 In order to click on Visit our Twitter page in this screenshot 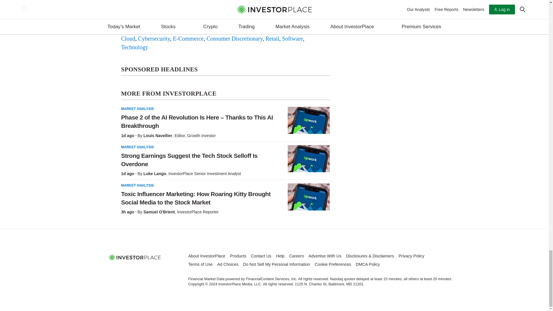, I will do `click(135, 270)`.